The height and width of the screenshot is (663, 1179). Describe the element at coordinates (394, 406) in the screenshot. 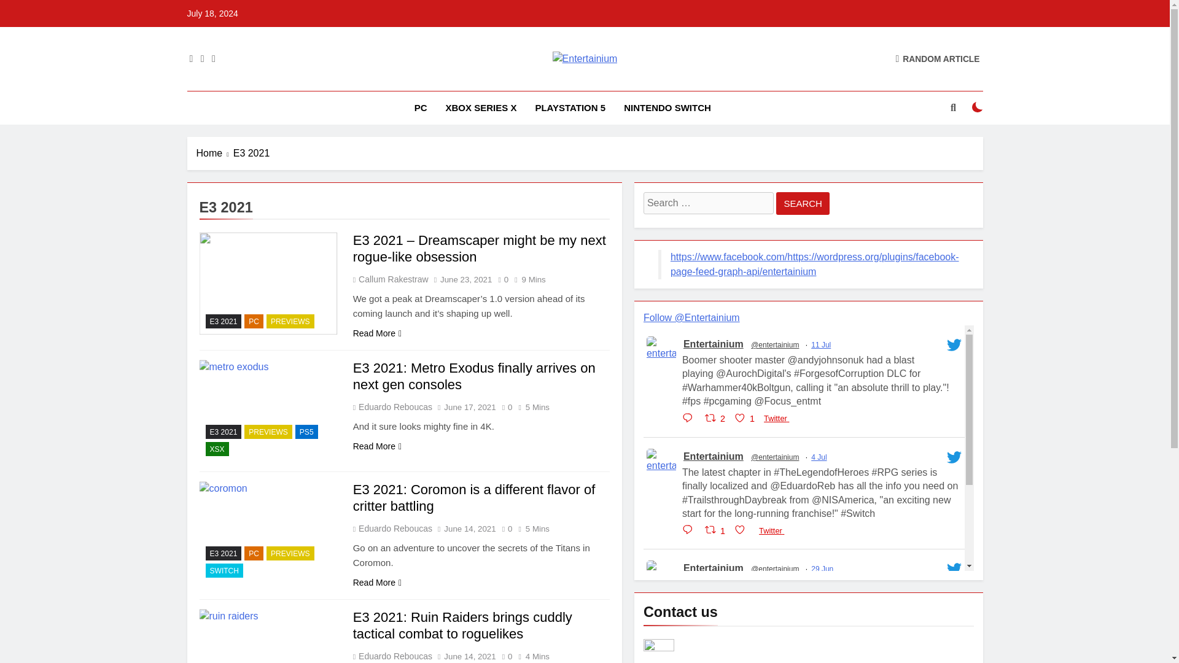

I see `Eduardo Reboucas` at that location.